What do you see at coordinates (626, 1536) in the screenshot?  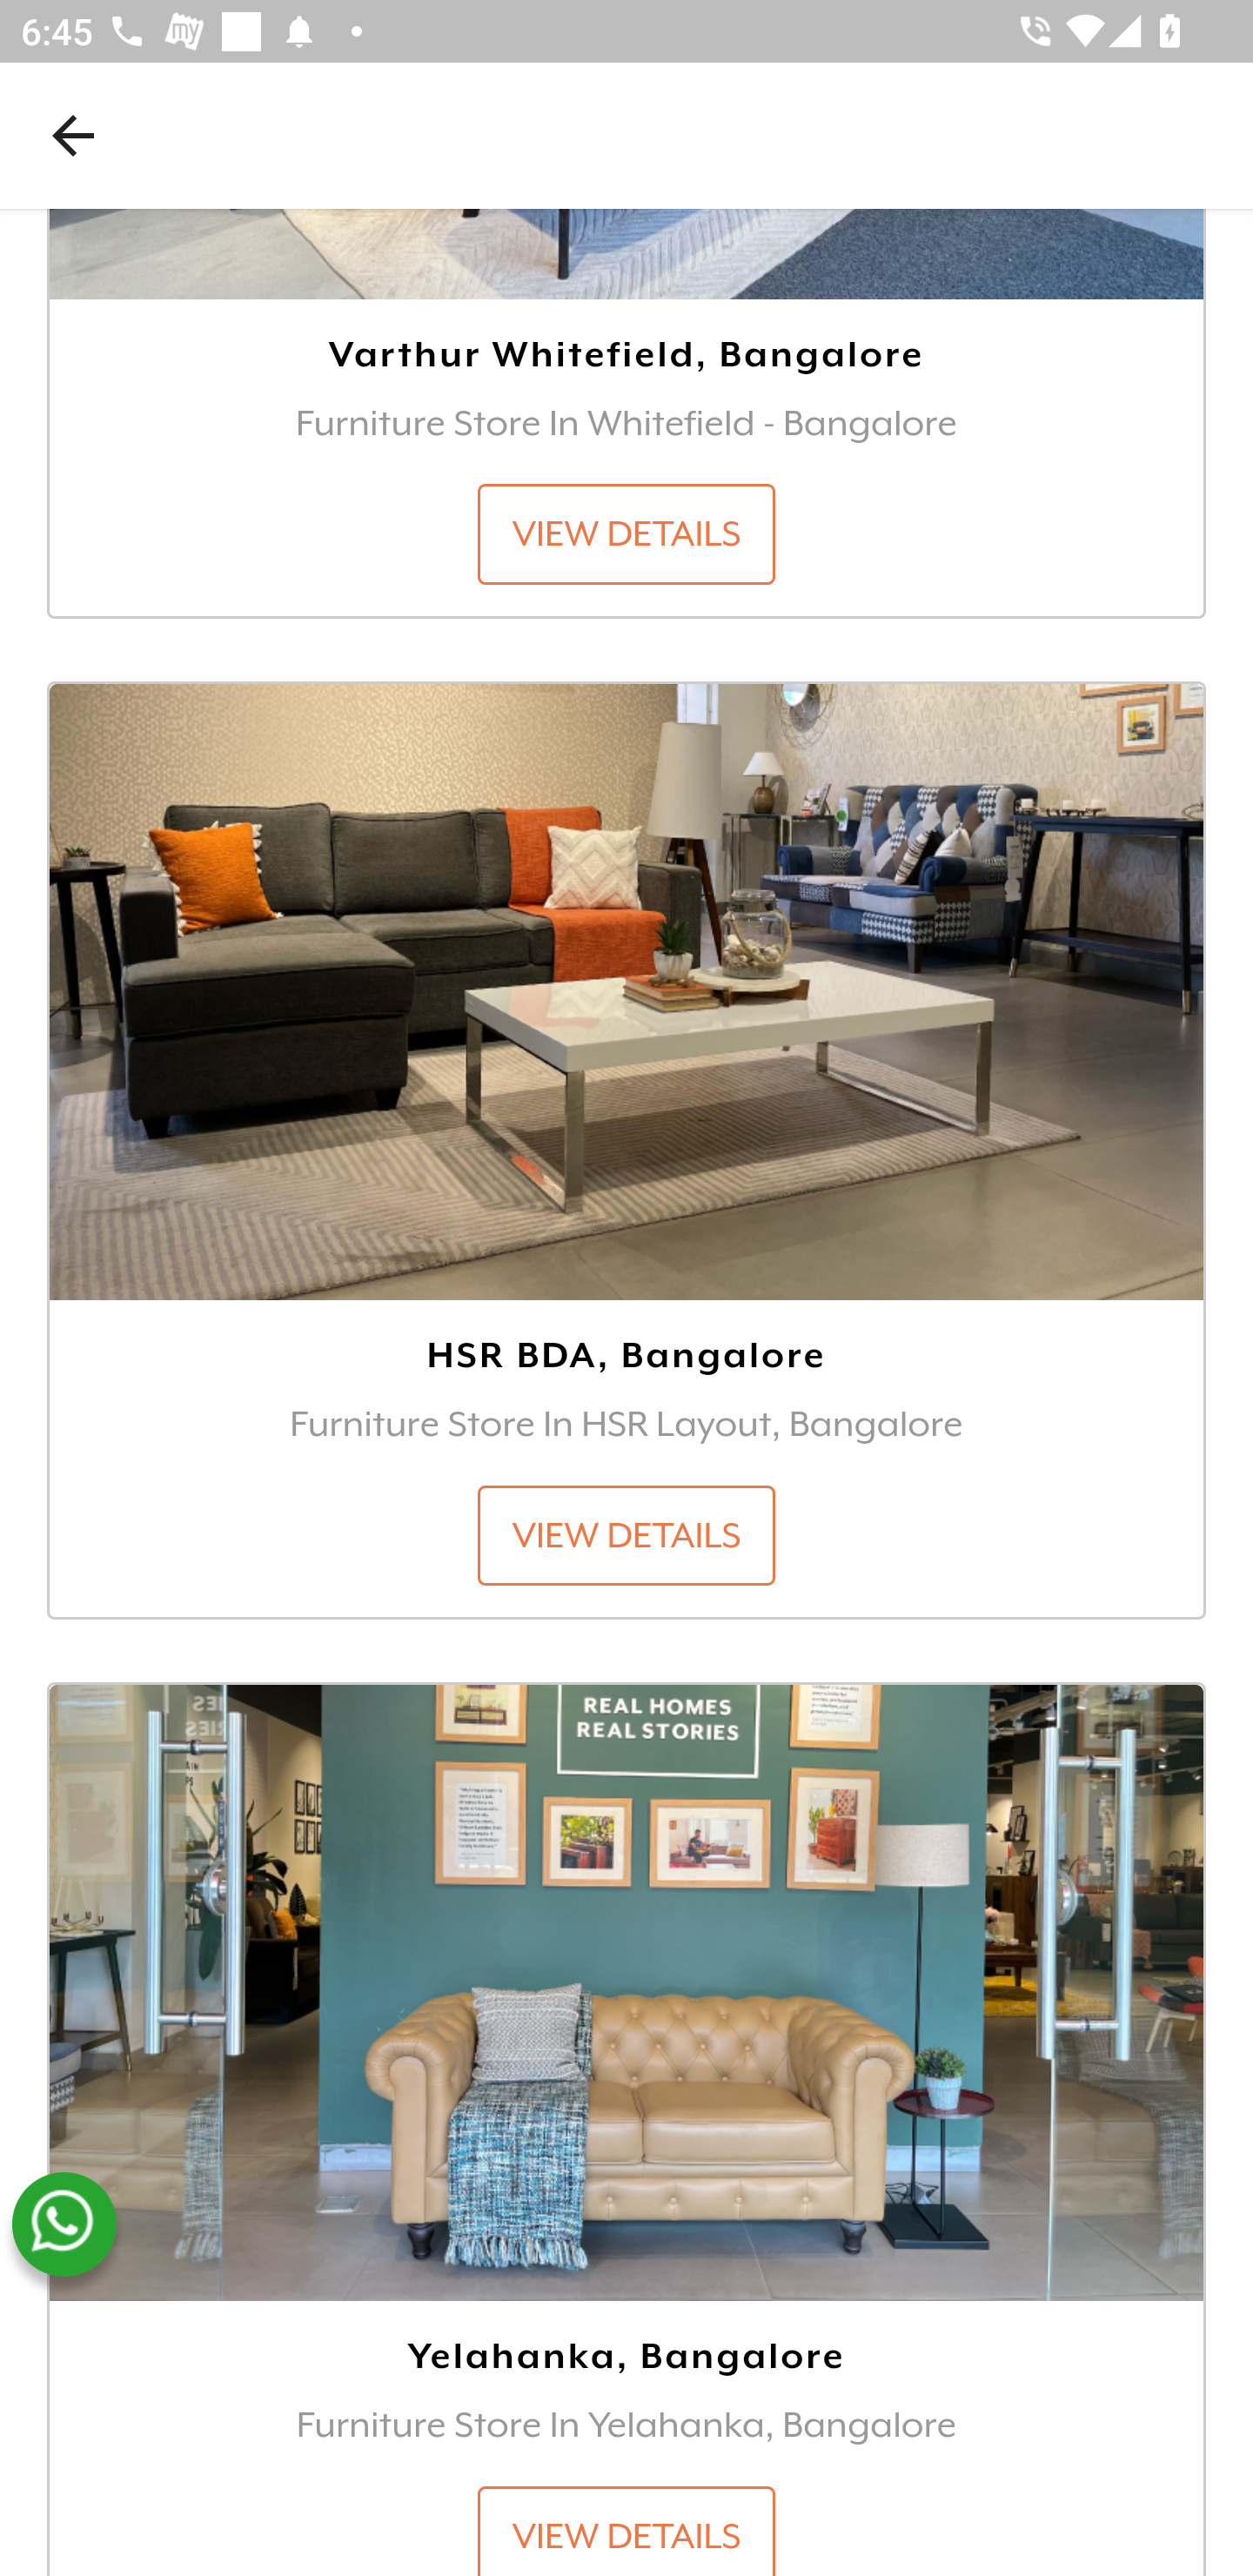 I see `VIEW DETAILS` at bounding box center [626, 1536].